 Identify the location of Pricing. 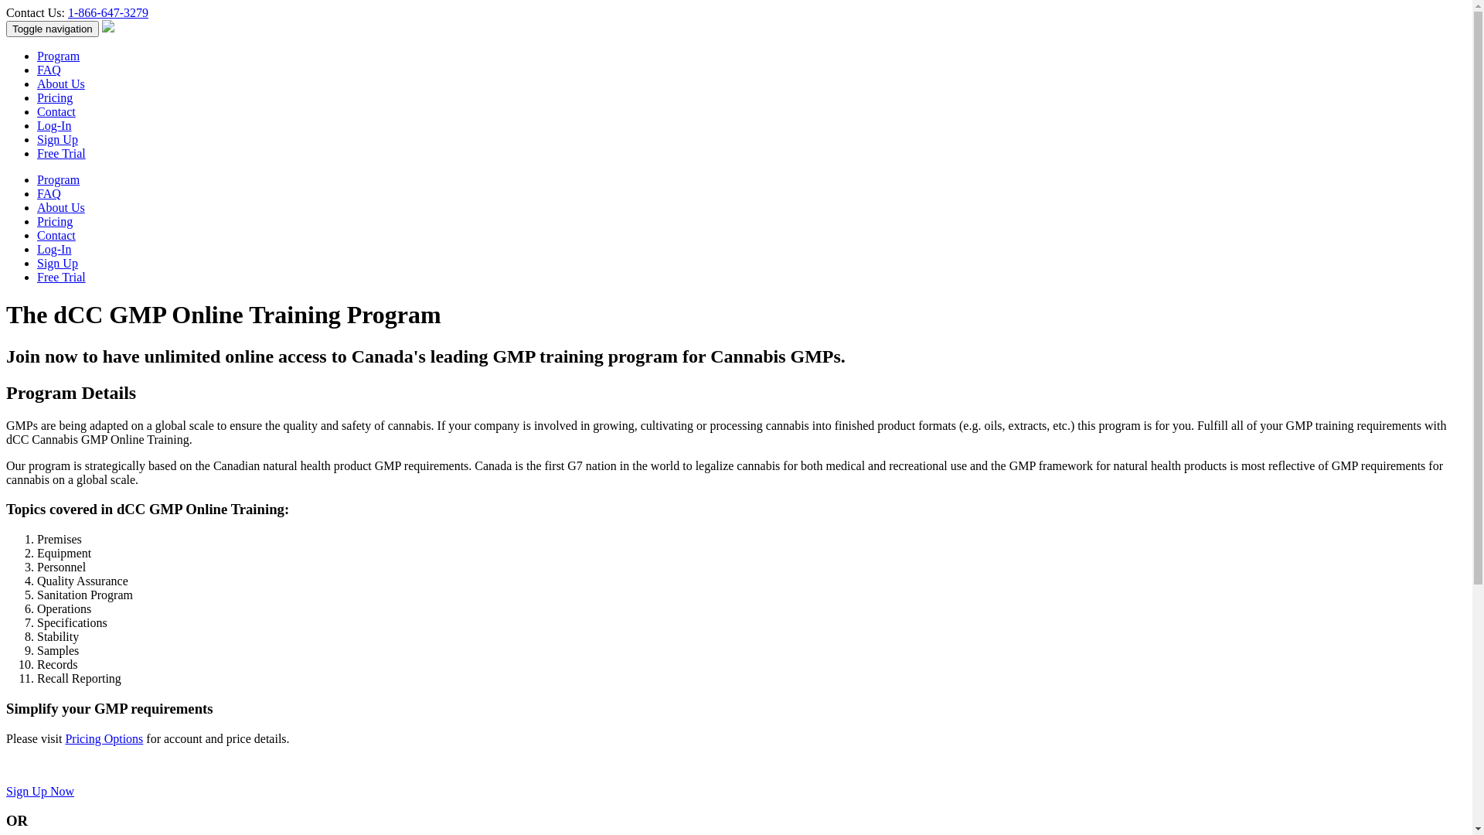
(55, 97).